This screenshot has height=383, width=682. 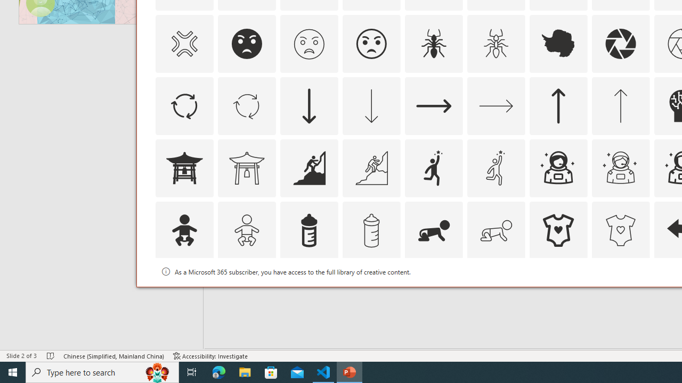 What do you see at coordinates (558, 230) in the screenshot?
I see `AutomationID: Icons_BabyOnesie` at bounding box center [558, 230].